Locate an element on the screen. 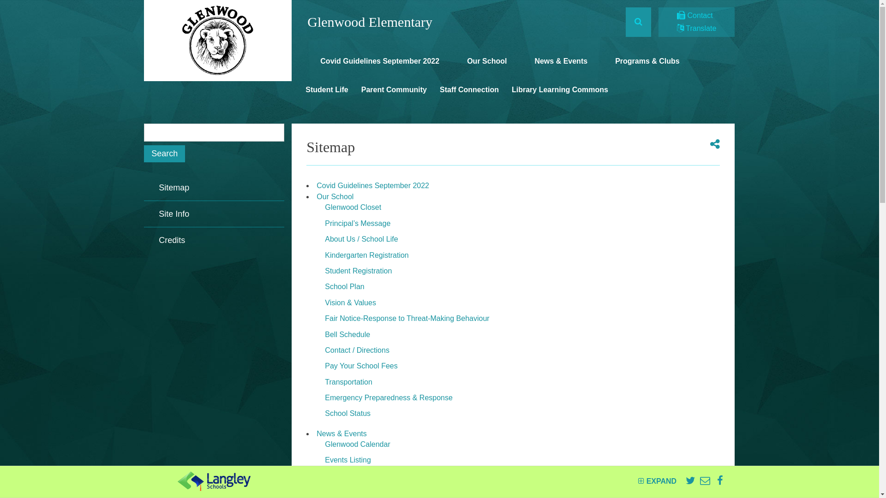 This screenshot has width=886, height=498. Search is located at coordinates (164, 154).